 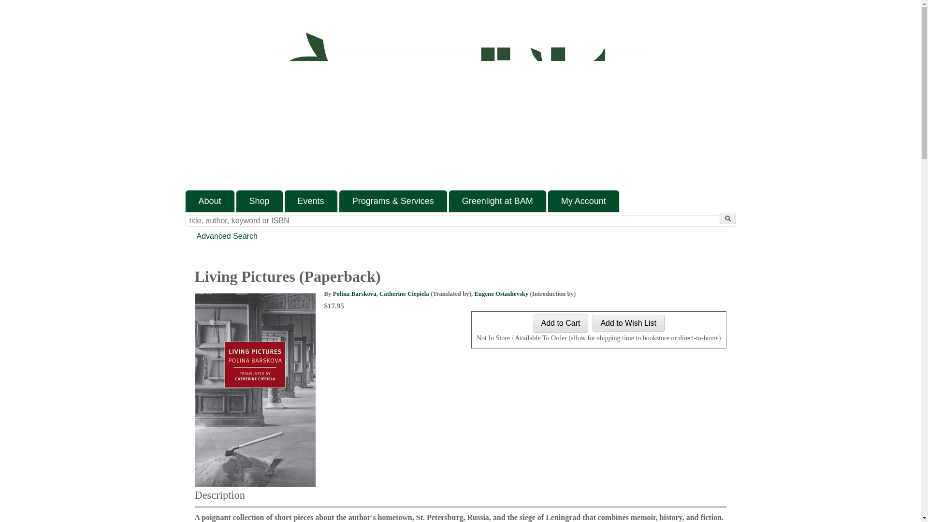 What do you see at coordinates (727, 218) in the screenshot?
I see `Search` at bounding box center [727, 218].